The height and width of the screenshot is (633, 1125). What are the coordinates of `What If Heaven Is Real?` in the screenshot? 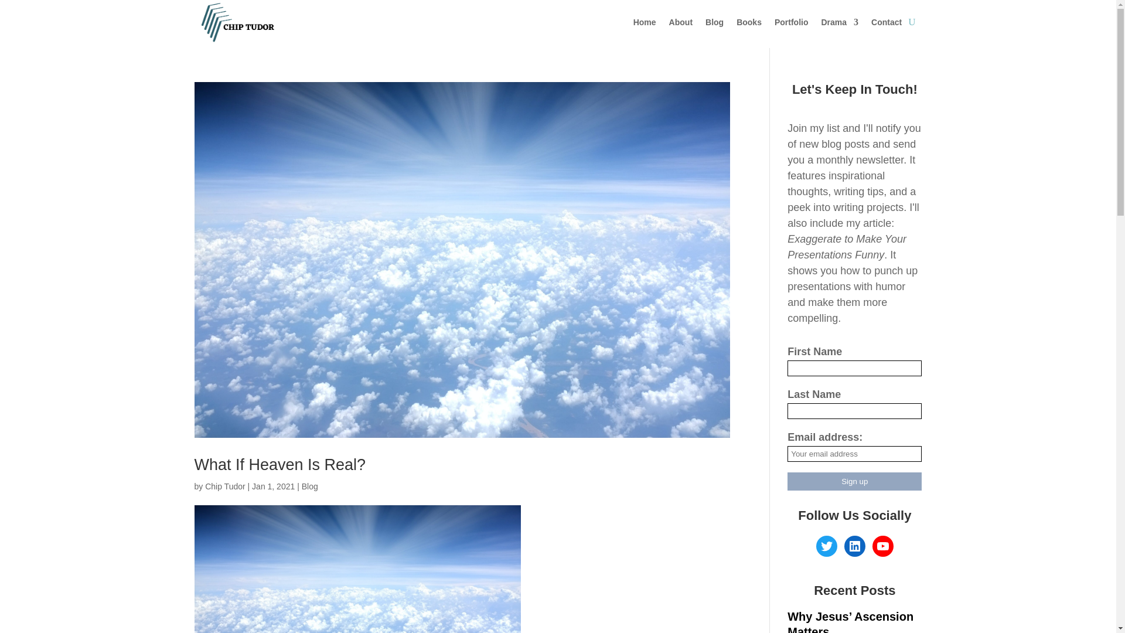 It's located at (280, 464).